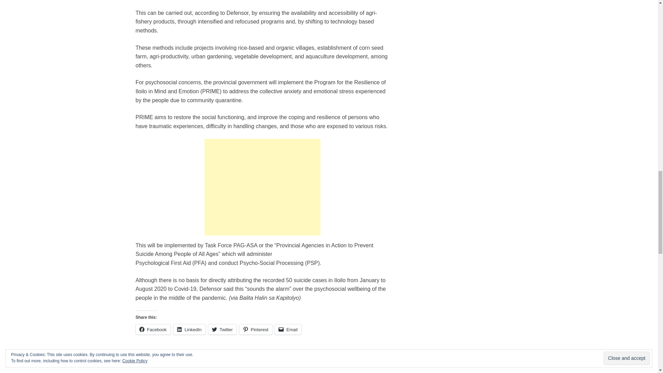 The image size is (663, 373). I want to click on Facebook, so click(153, 329).